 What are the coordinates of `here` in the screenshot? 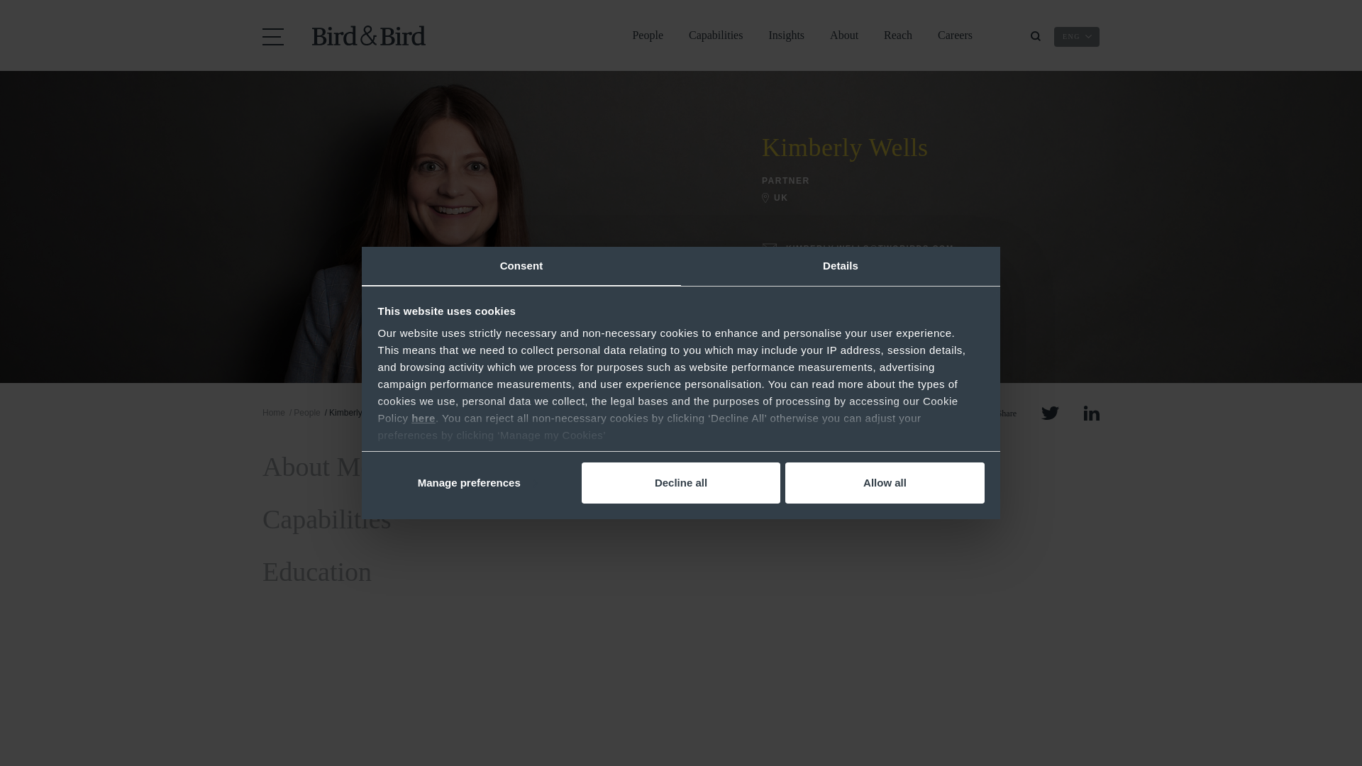 It's located at (423, 418).